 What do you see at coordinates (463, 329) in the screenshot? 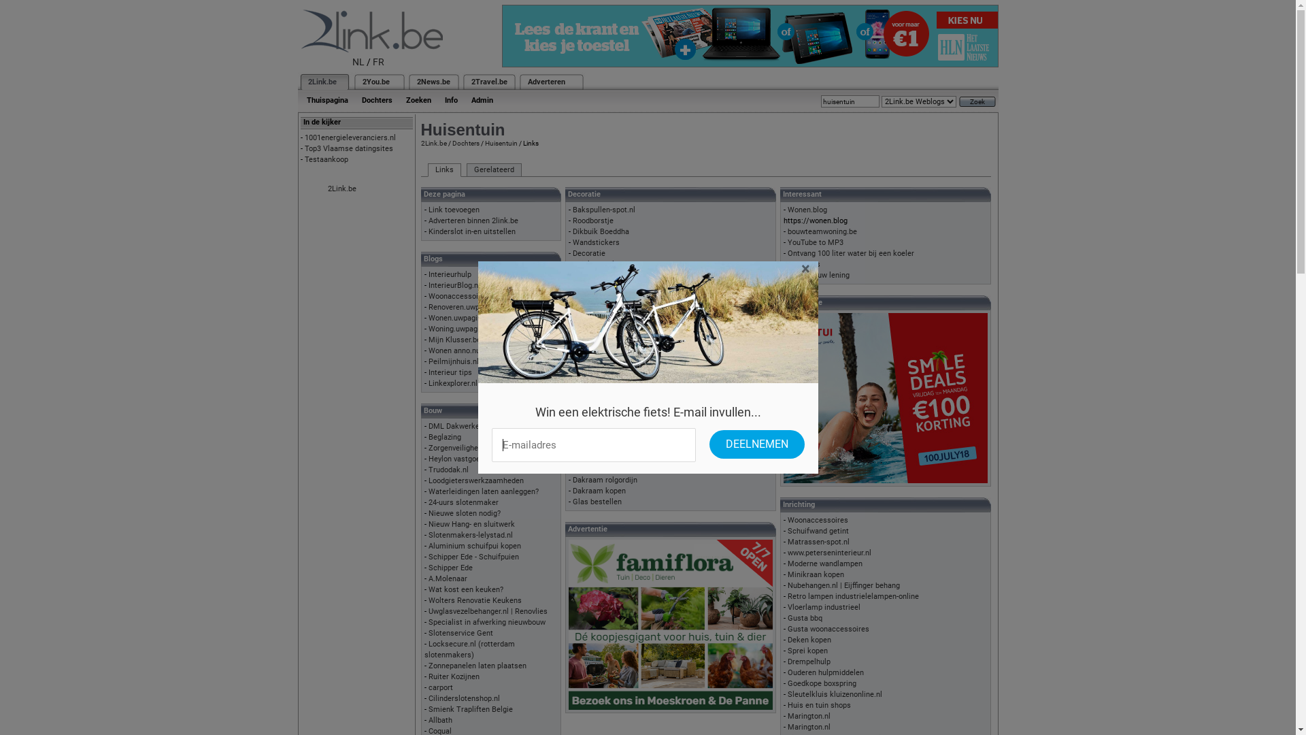
I see `Woning.uwpagina.nl` at bounding box center [463, 329].